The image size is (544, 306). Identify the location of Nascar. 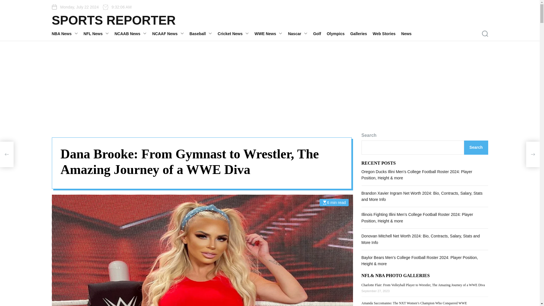
(300, 33).